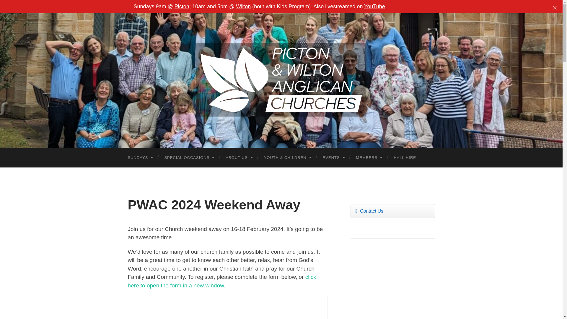  What do you see at coordinates (334, 158) in the screenshot?
I see `EVENTS` at bounding box center [334, 158].